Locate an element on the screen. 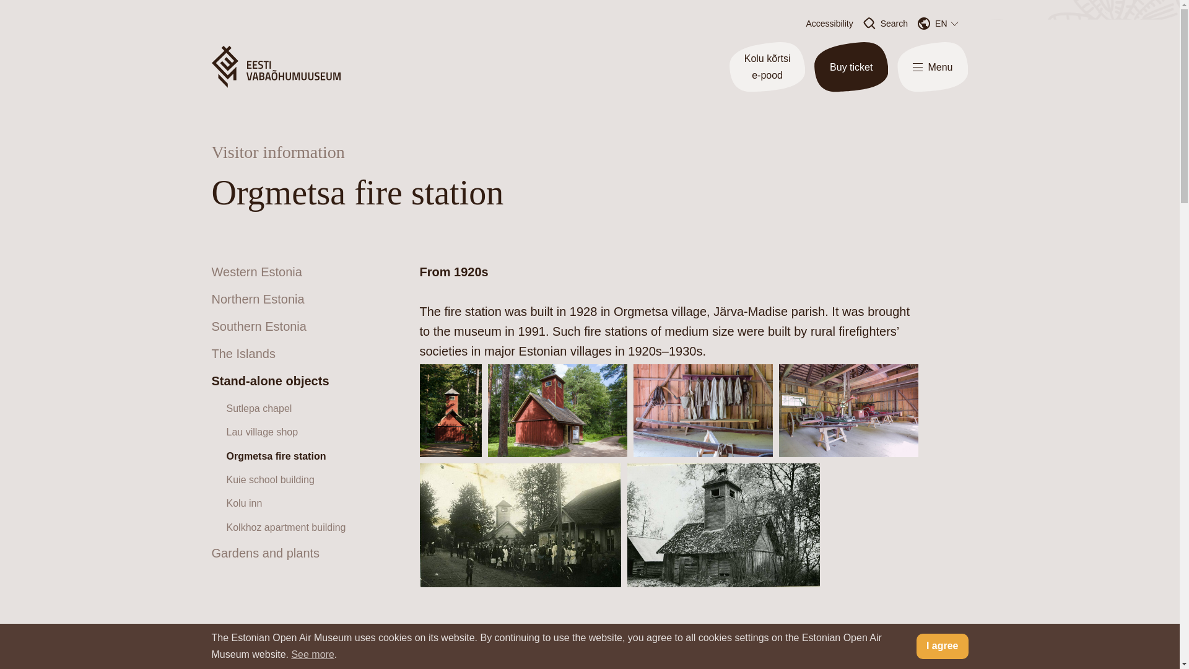 The height and width of the screenshot is (669, 1189). Kolu inn is located at coordinates (245, 503).